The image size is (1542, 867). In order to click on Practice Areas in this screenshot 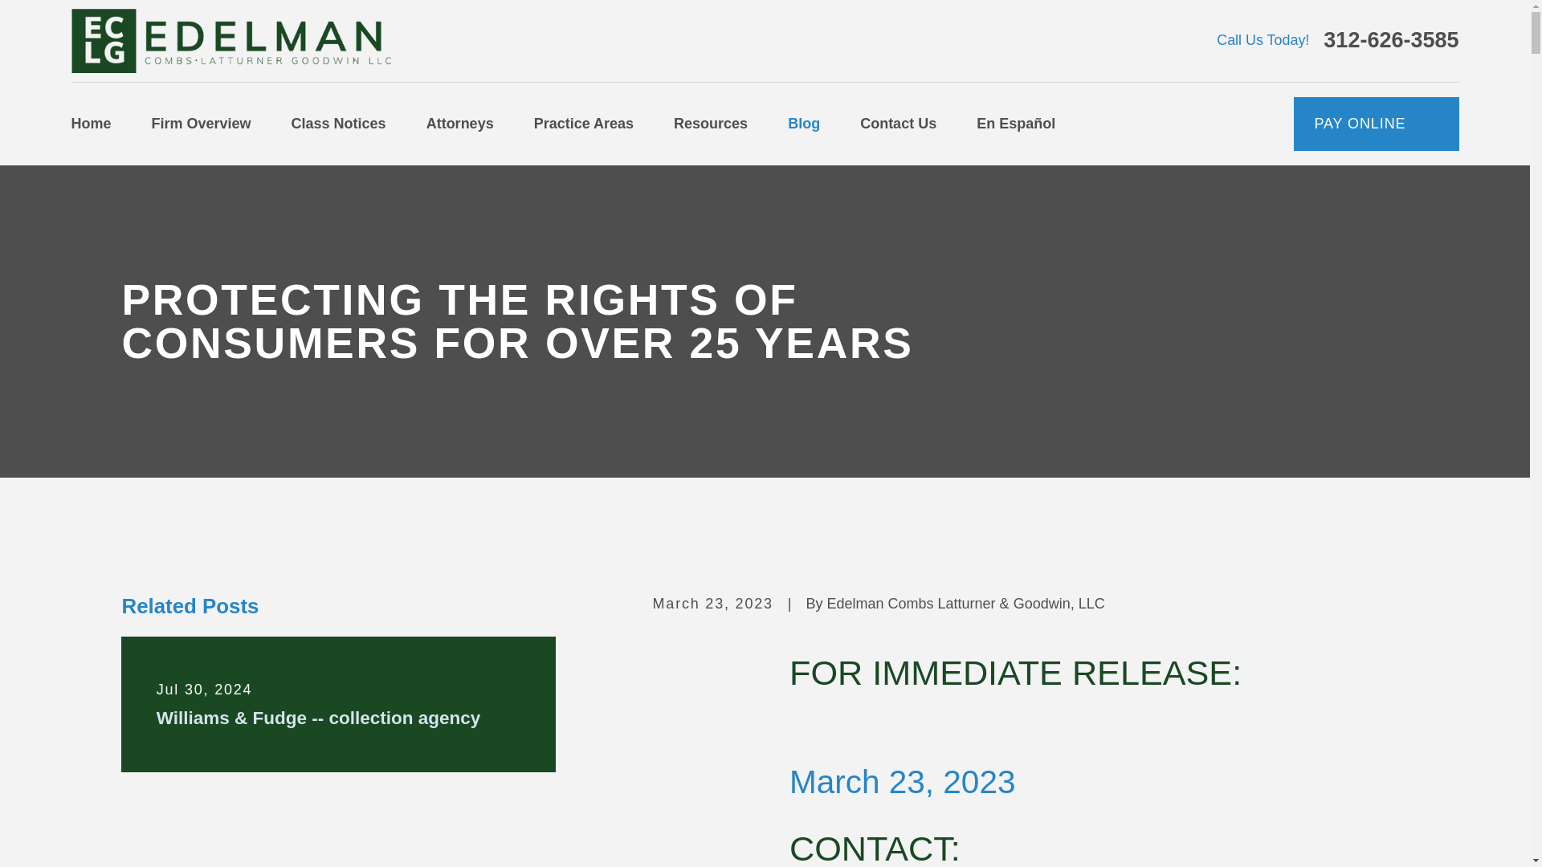, I will do `click(583, 124)`.